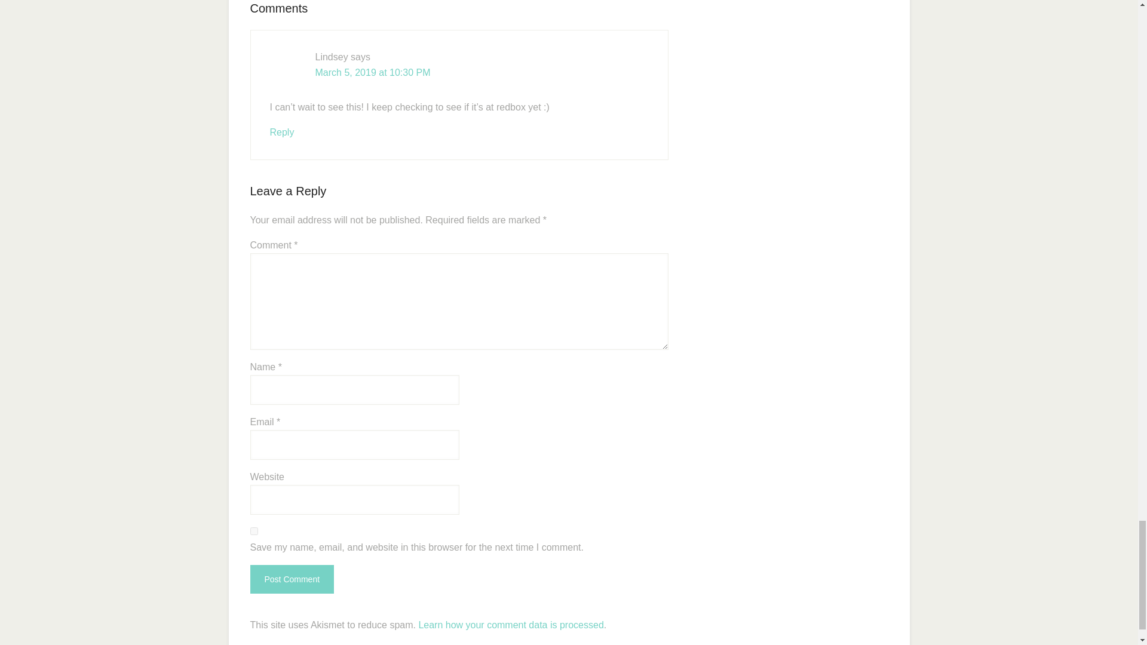  I want to click on Post Comment, so click(292, 579).